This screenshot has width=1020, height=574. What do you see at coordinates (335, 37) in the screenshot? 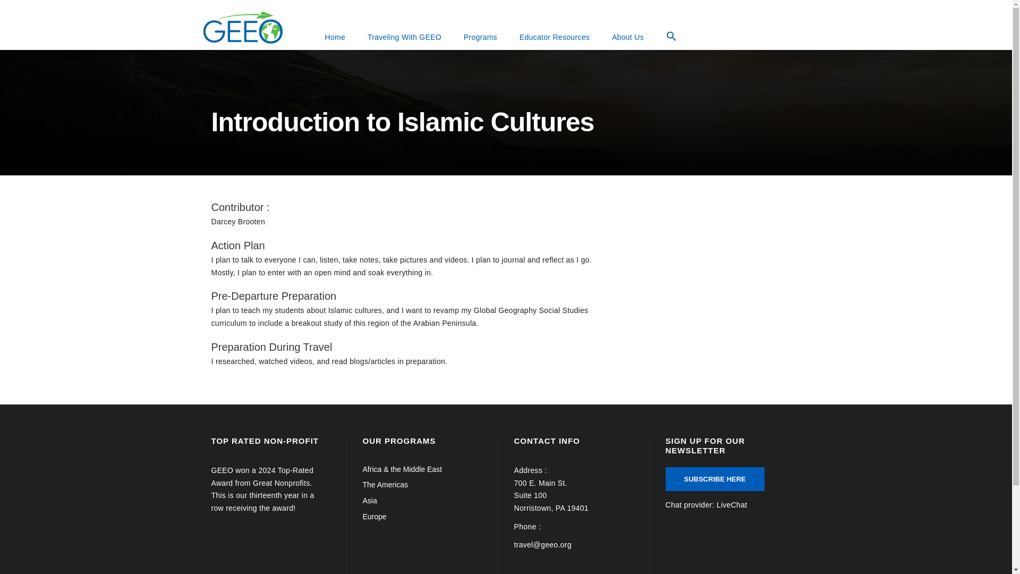
I see `Home` at bounding box center [335, 37].